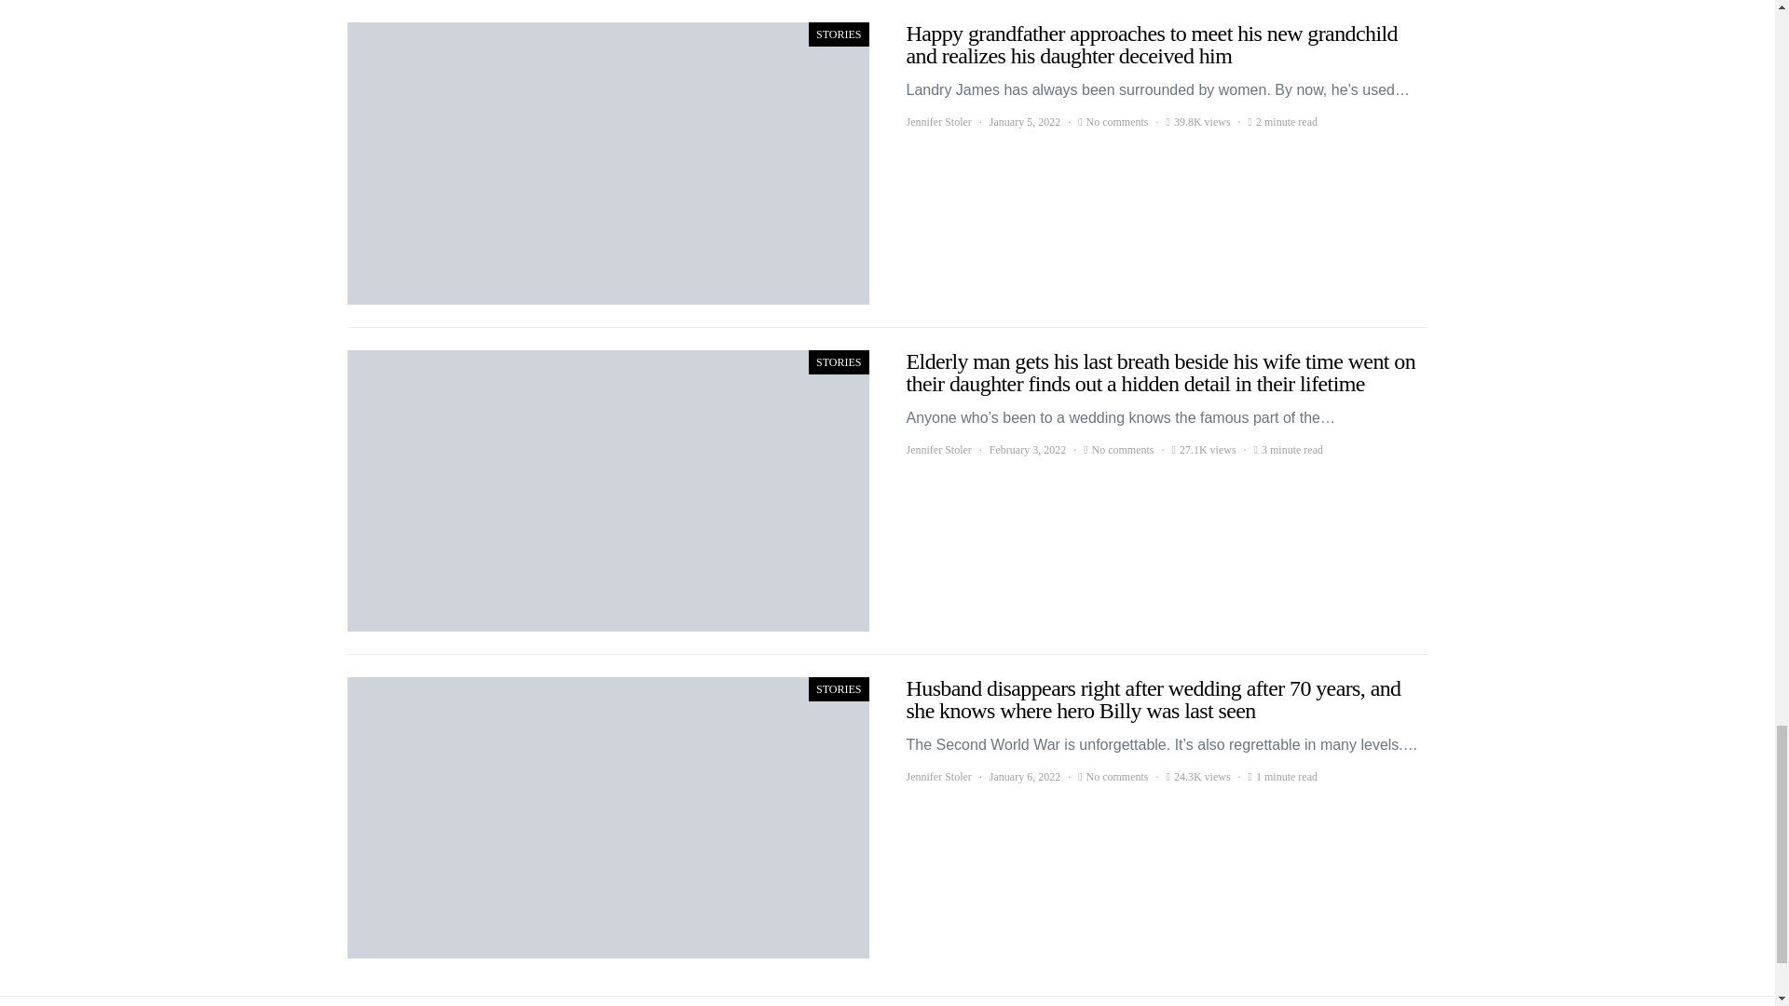 The image size is (1789, 1006). What do you see at coordinates (937, 777) in the screenshot?
I see `Jennifer Stoler` at bounding box center [937, 777].